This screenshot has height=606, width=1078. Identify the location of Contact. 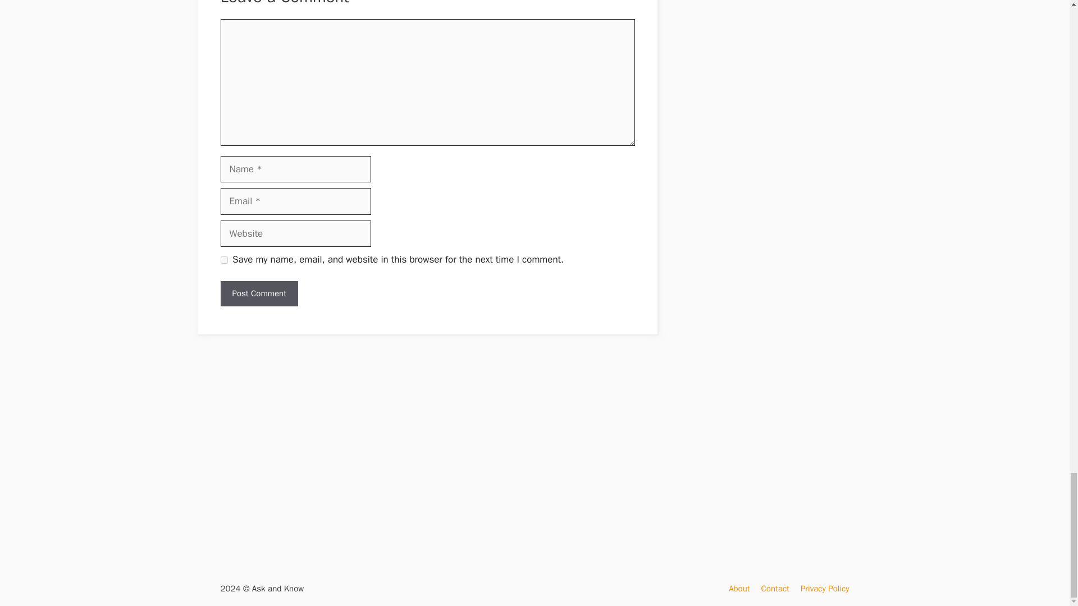
(775, 589).